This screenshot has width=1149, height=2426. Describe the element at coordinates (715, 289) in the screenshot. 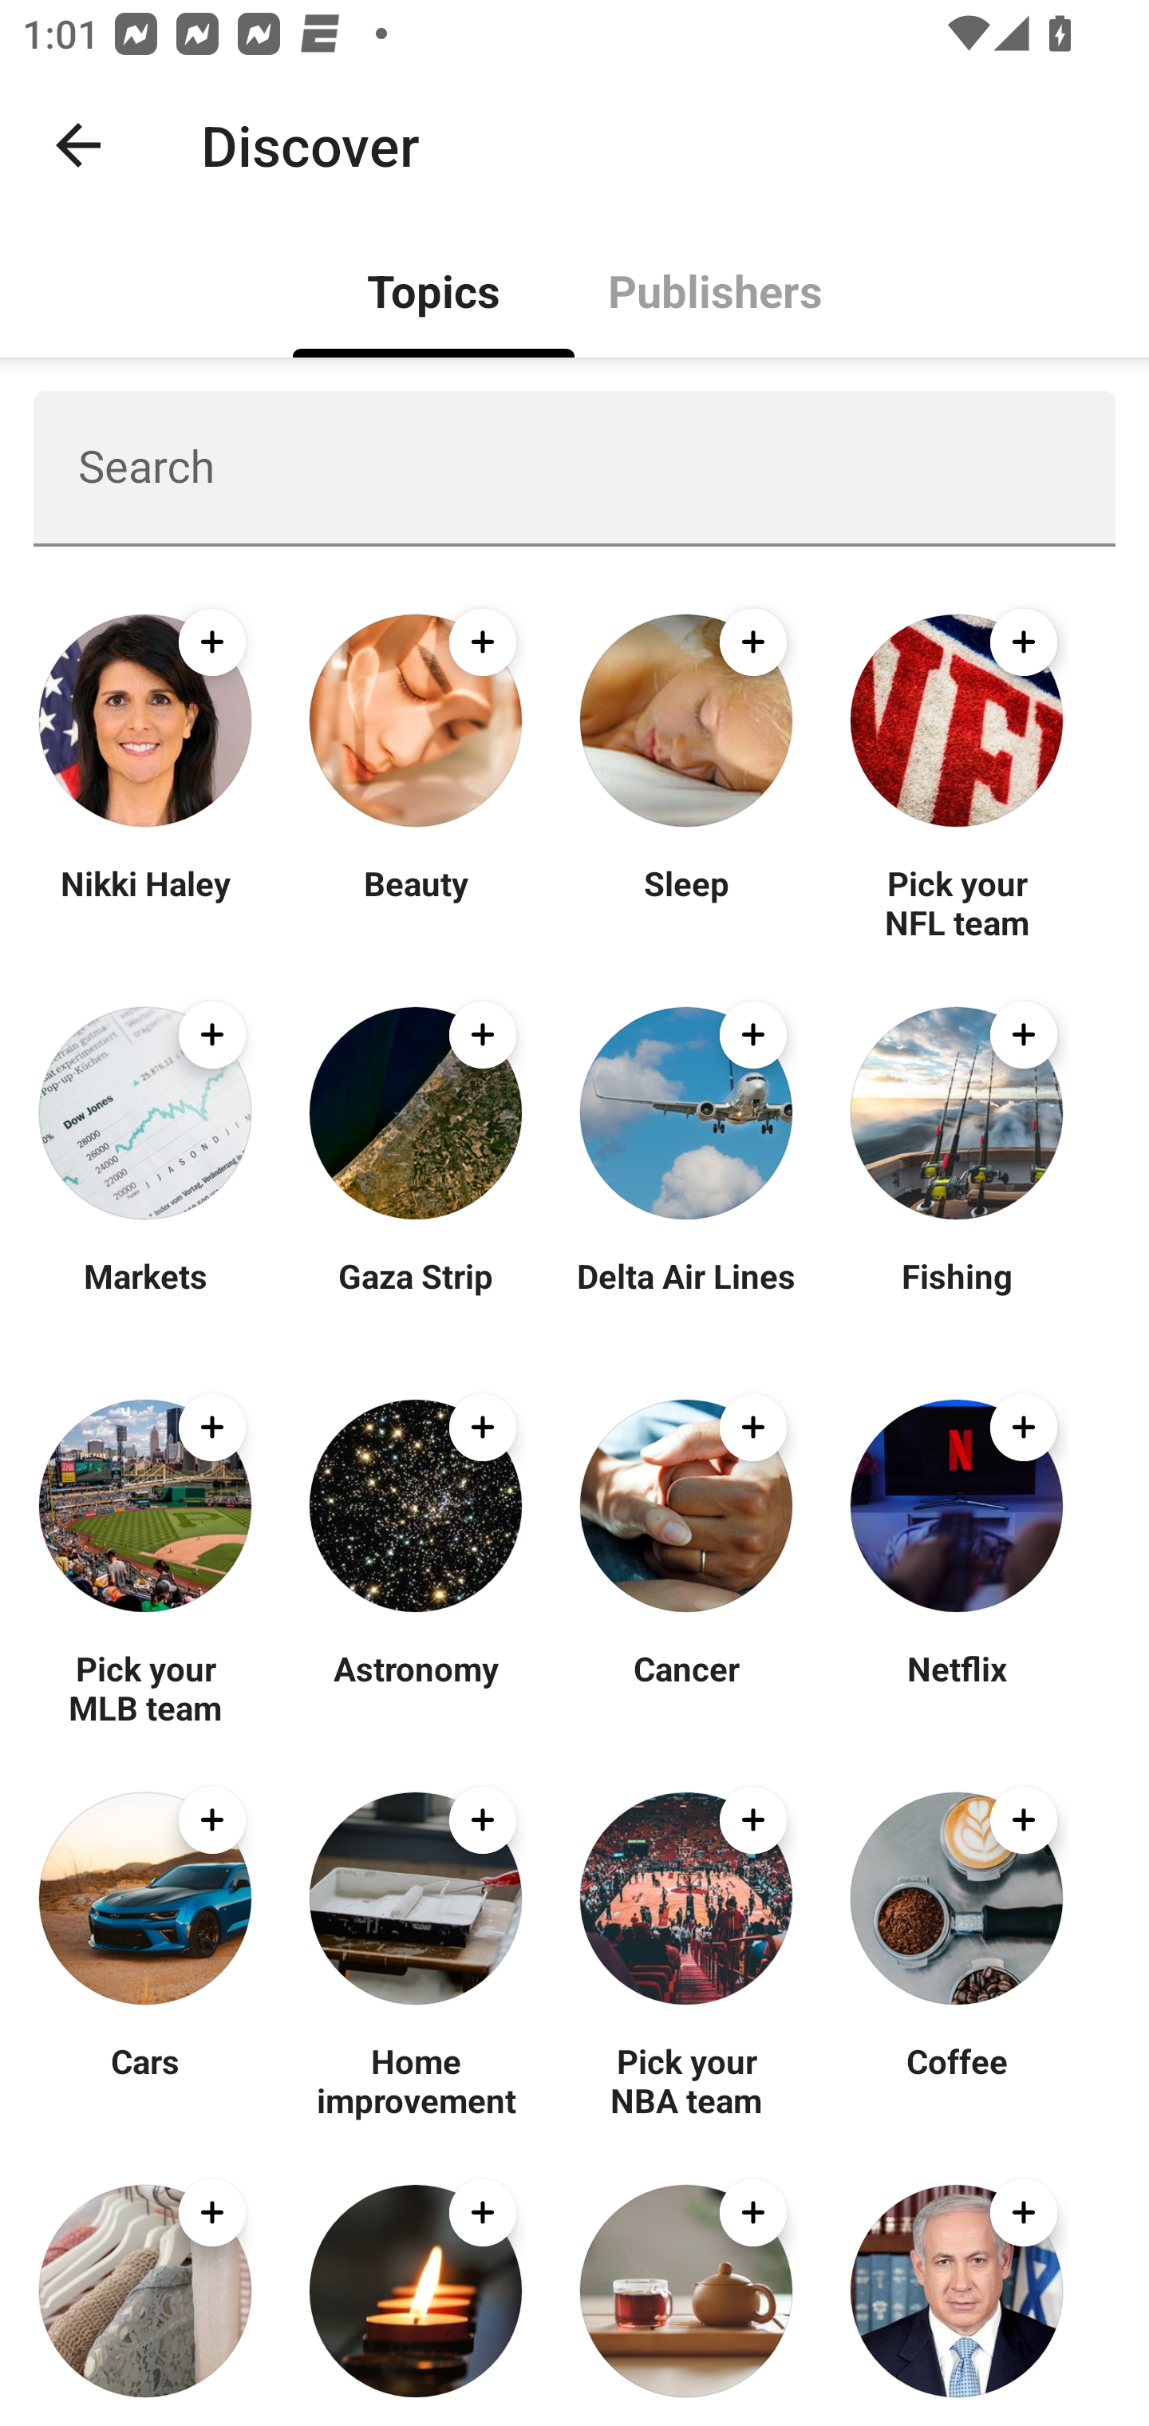

I see `Publishers` at that location.